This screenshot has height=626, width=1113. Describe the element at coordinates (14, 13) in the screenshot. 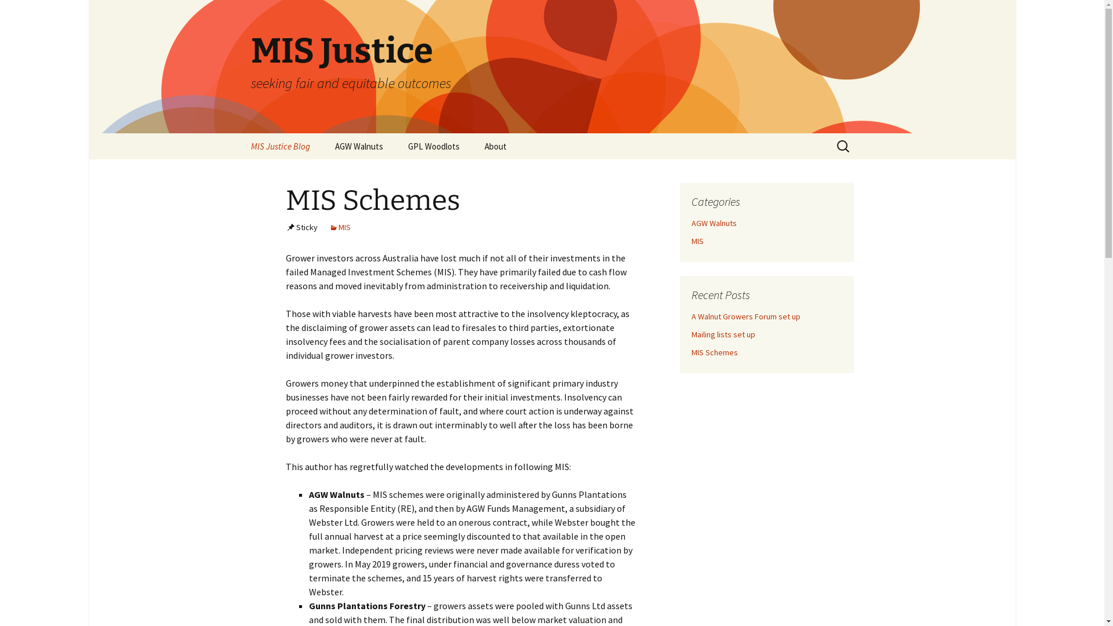

I see `Search` at that location.